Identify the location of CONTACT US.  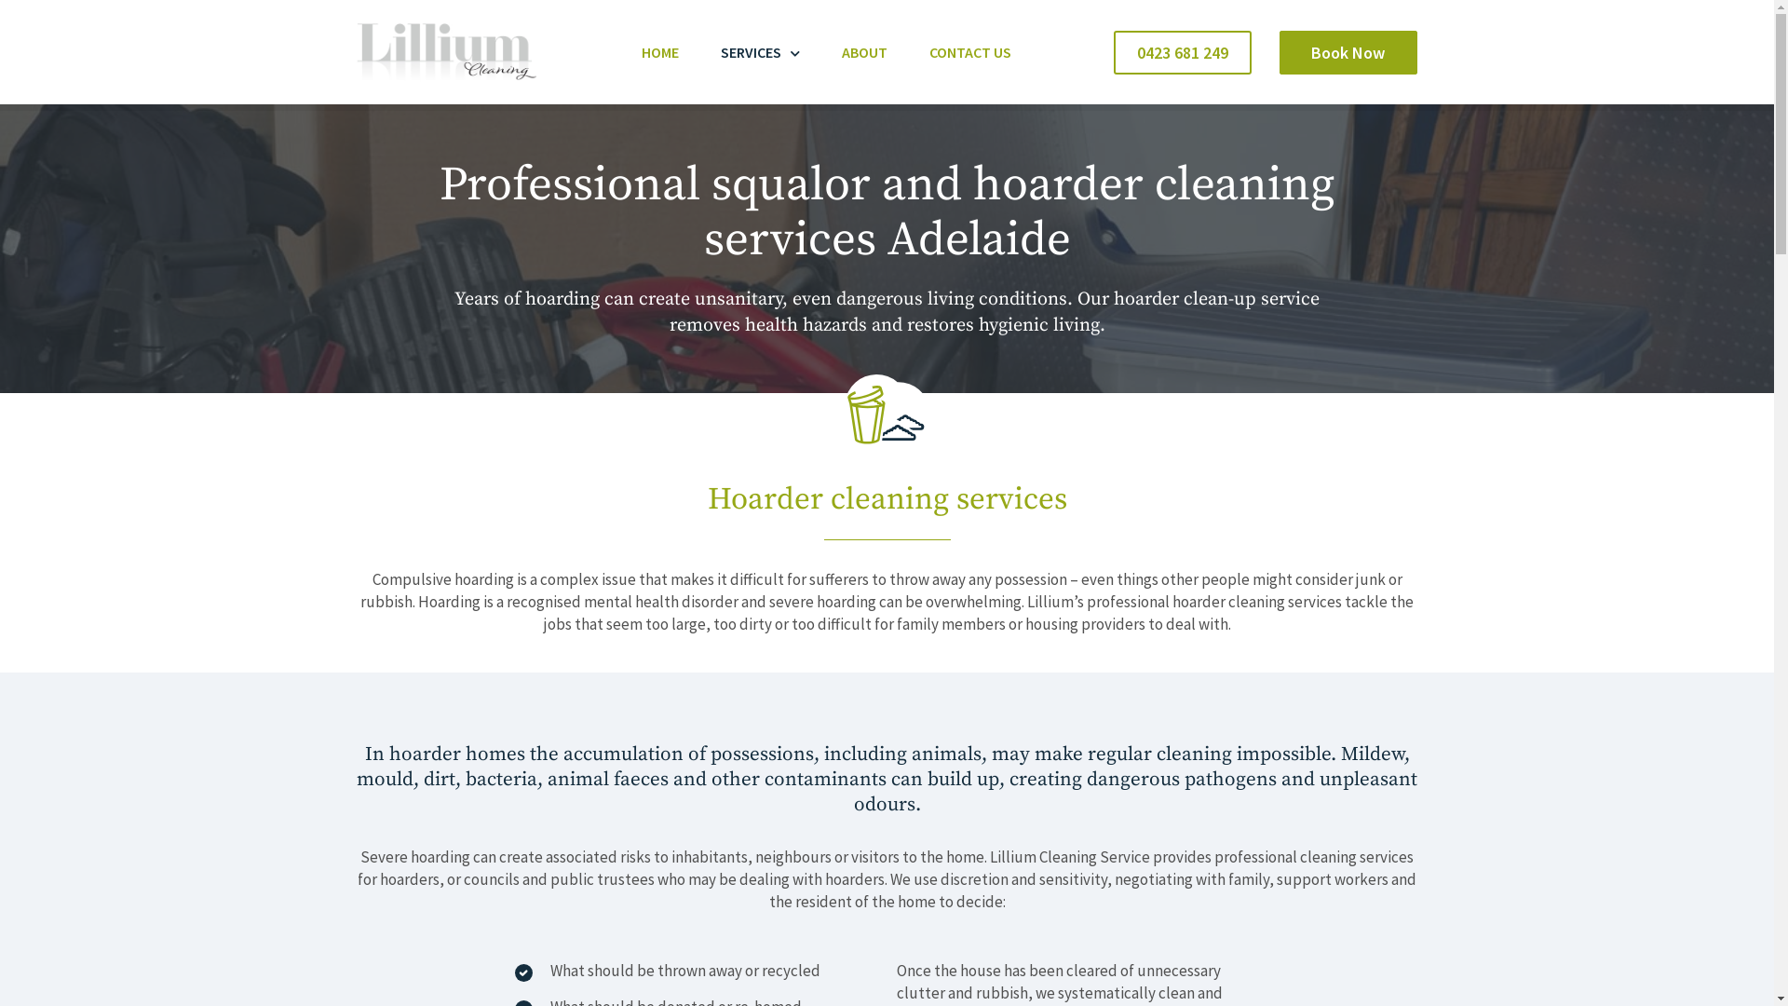
(970, 52).